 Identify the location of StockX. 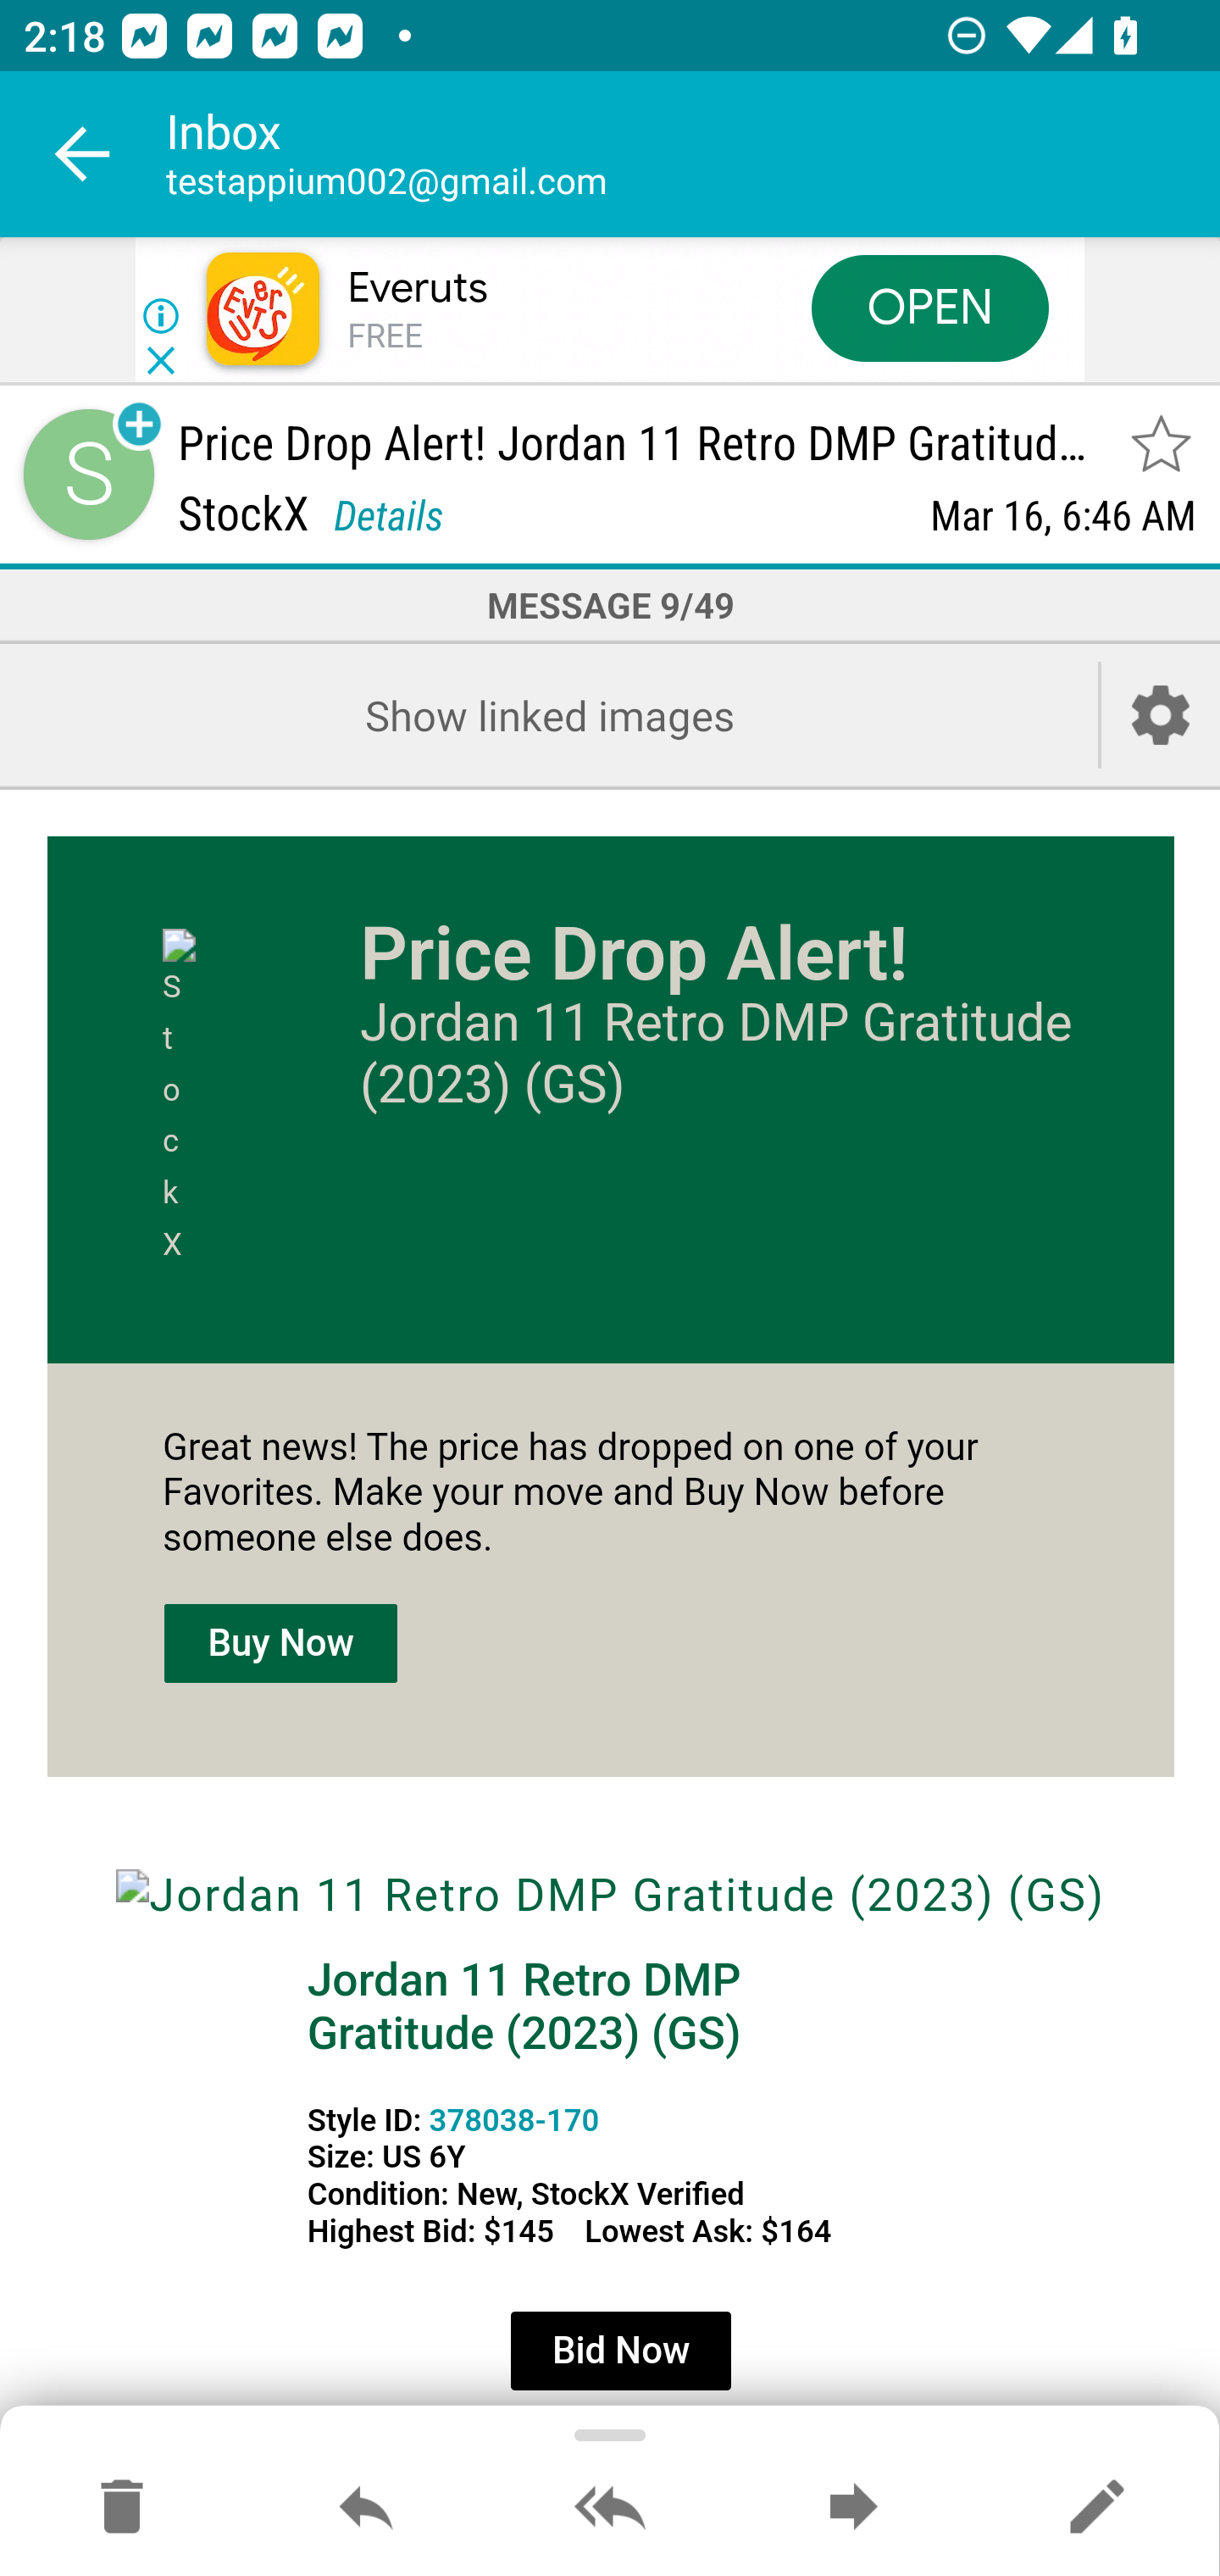
(214, 1100).